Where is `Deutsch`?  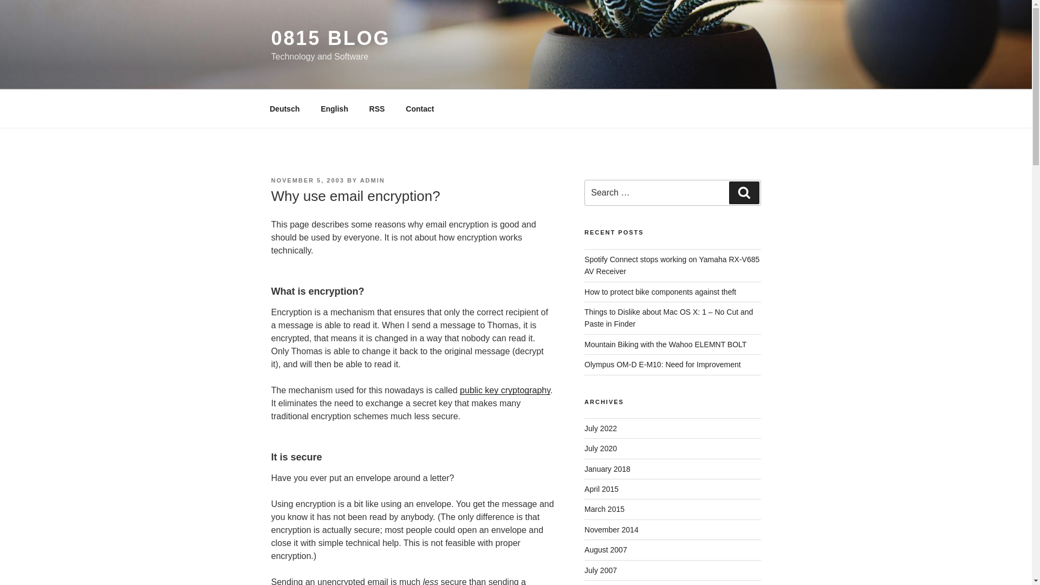 Deutsch is located at coordinates (284, 108).